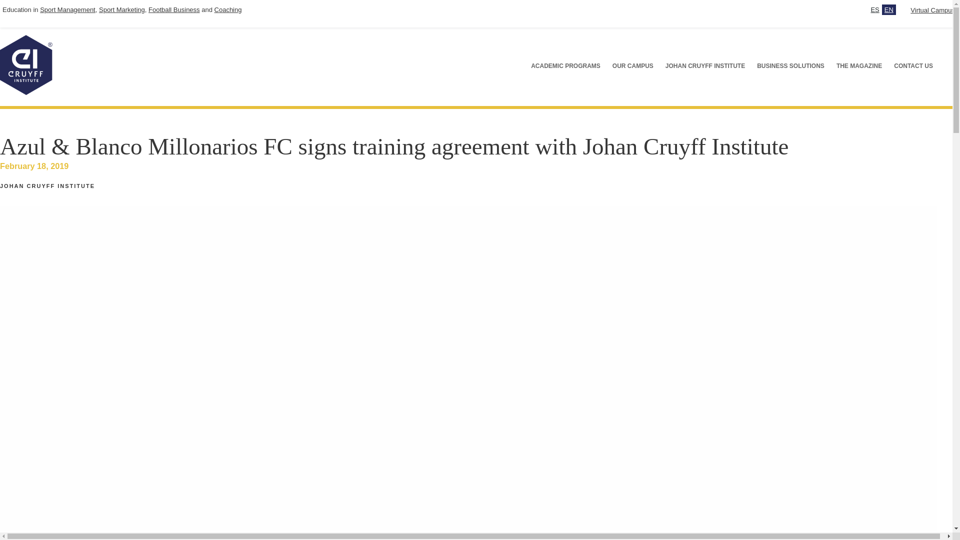  What do you see at coordinates (859, 66) in the screenshot?
I see `THE MAGAZINE` at bounding box center [859, 66].